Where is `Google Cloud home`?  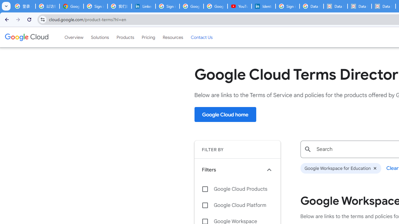 Google Cloud home is located at coordinates (225, 114).